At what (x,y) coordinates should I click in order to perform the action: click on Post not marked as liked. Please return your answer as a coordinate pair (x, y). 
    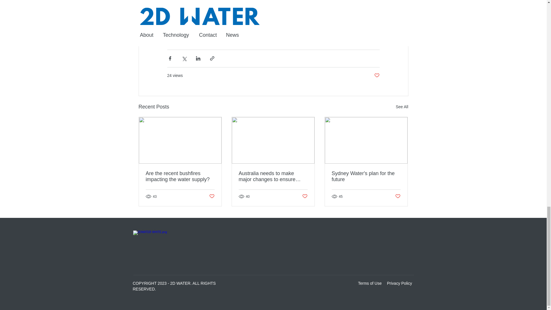
    Looking at the image, I should click on (211, 196).